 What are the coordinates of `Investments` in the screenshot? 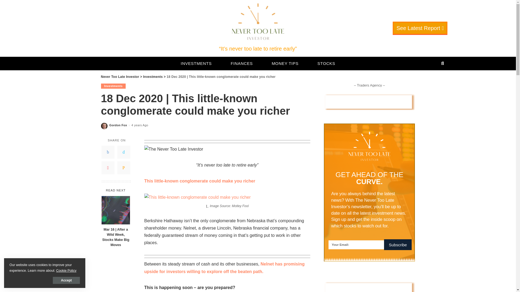 It's located at (153, 77).